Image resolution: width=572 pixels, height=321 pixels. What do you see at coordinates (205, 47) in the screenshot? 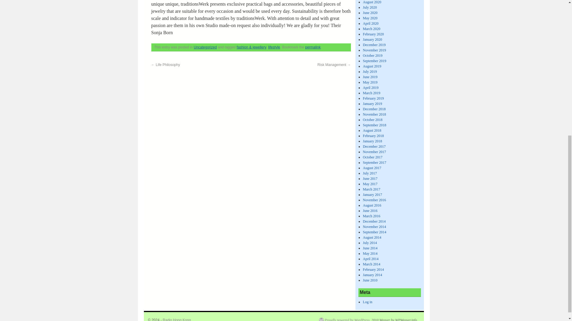
I see `Uncategorized` at bounding box center [205, 47].